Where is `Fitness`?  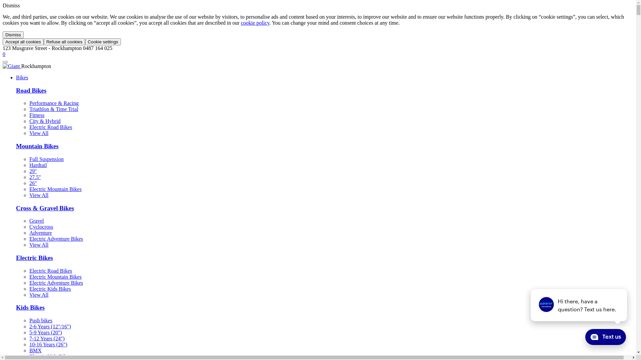 Fitness is located at coordinates (37, 115).